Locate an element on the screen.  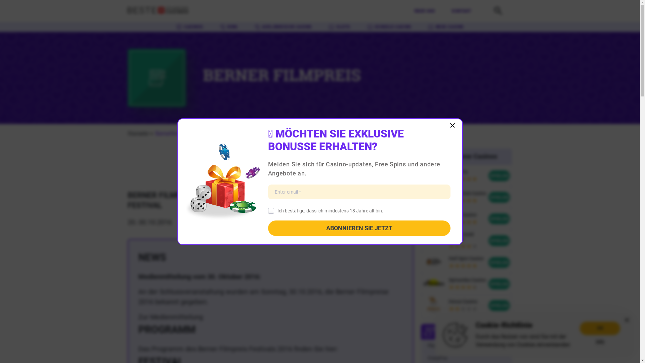
SPIELEN is located at coordinates (499, 241).